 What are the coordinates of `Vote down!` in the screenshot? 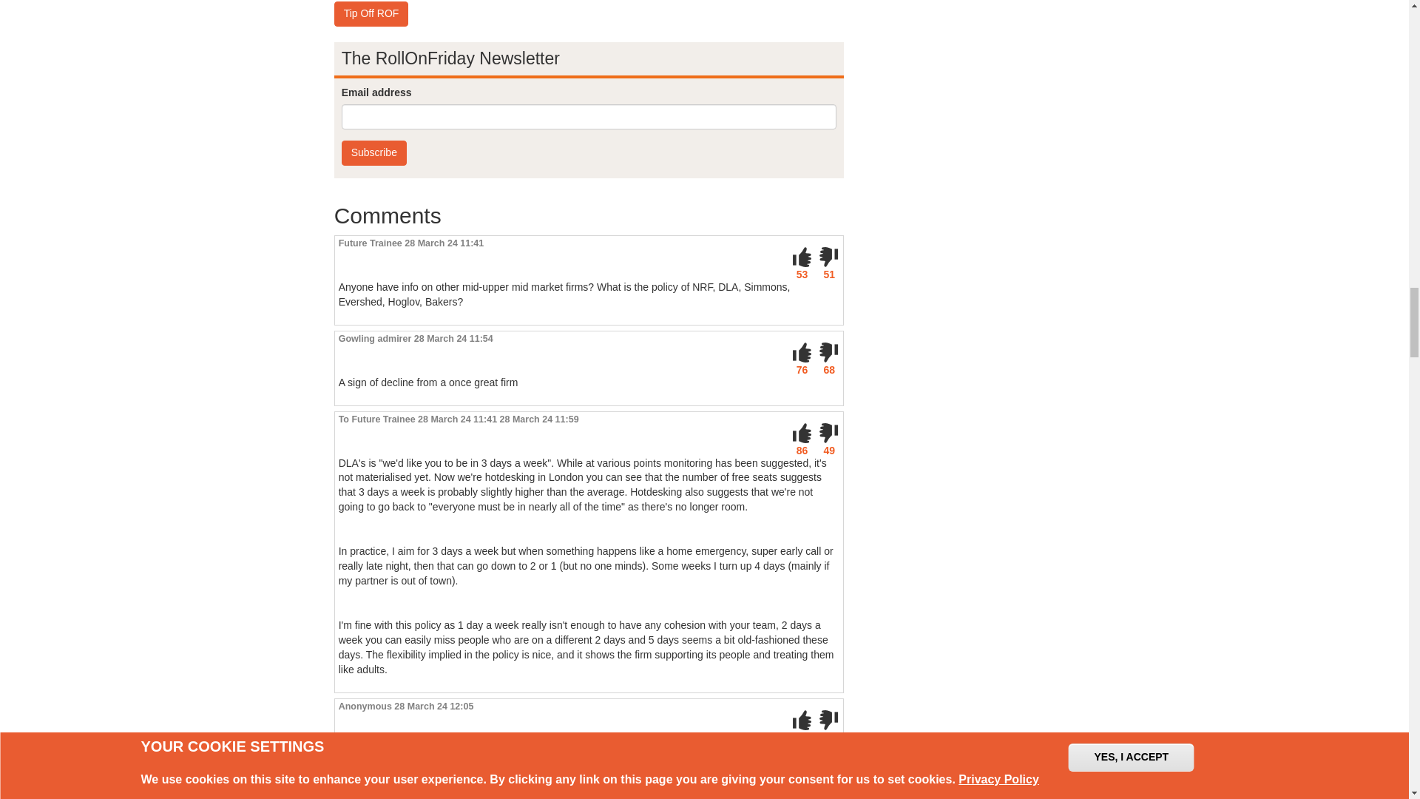 It's located at (828, 257).